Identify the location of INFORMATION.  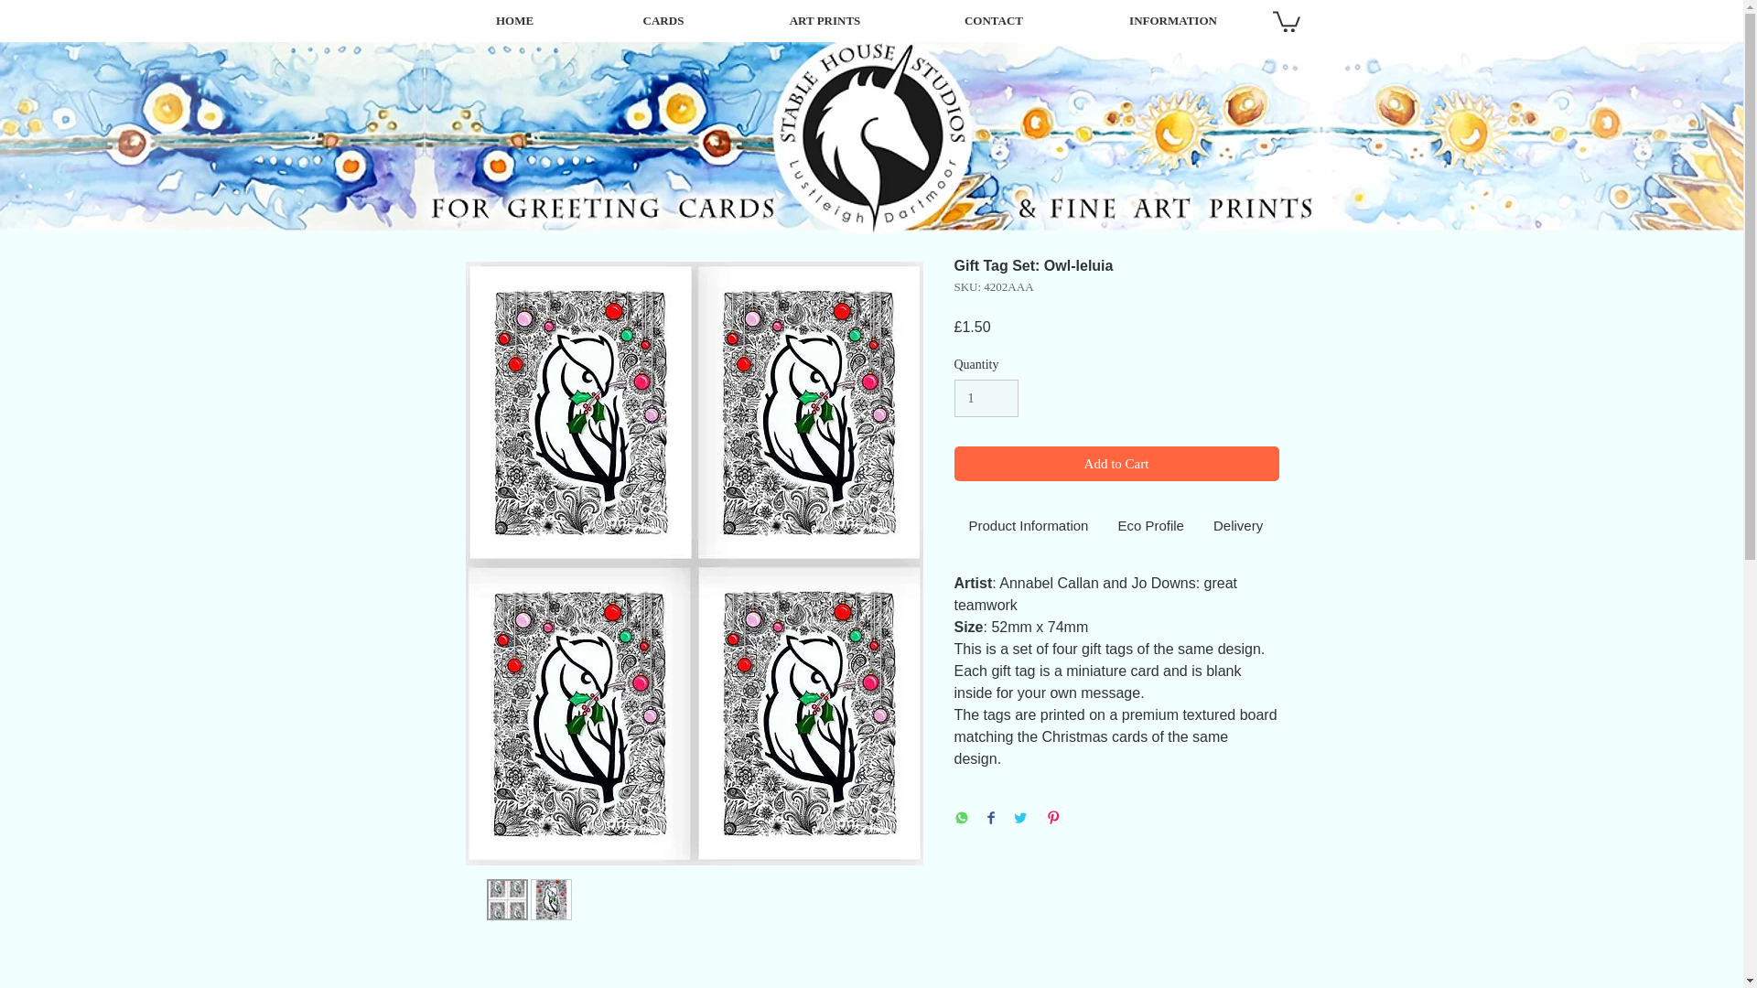
(1171, 20).